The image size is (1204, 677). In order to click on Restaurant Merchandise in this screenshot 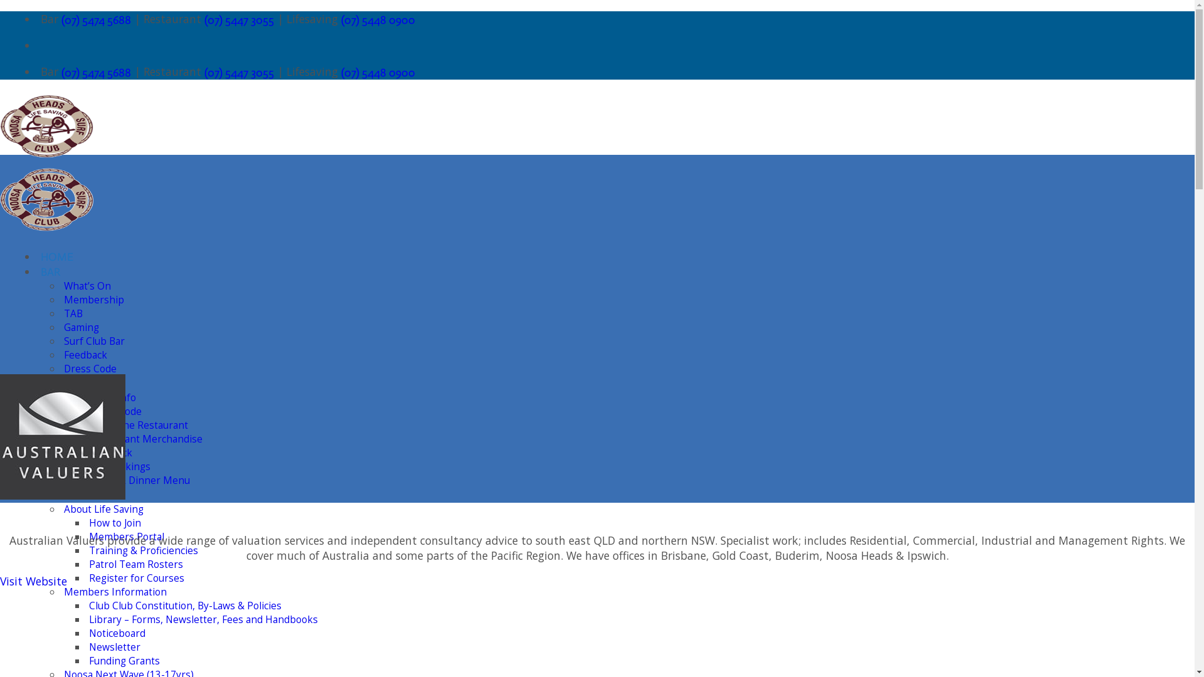, I will do `click(145, 439)`.